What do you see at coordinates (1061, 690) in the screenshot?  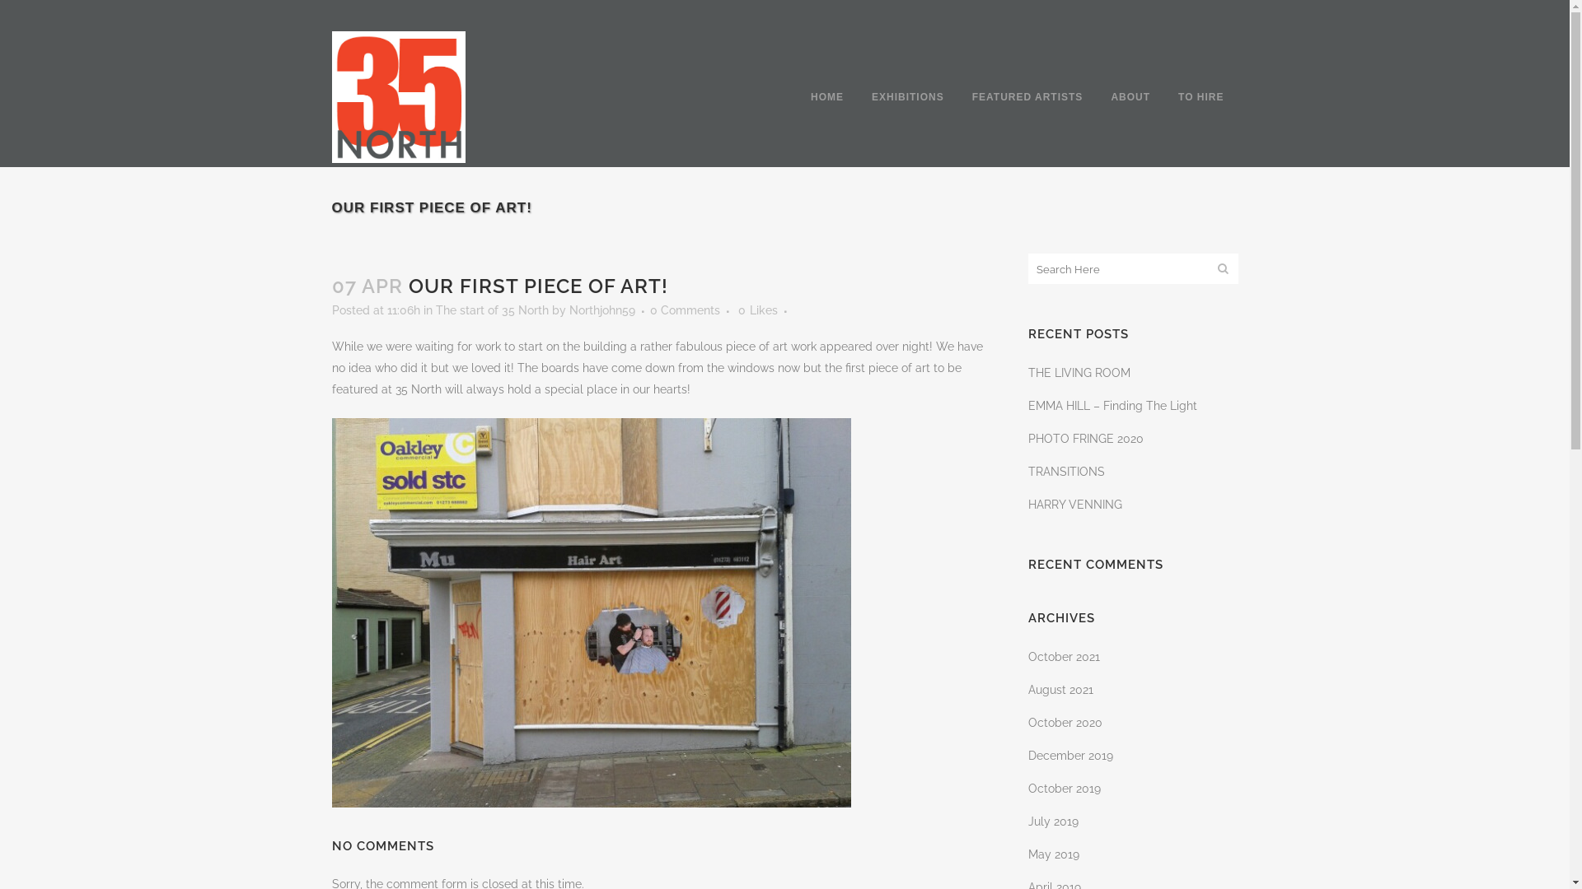 I see `August 2021` at bounding box center [1061, 690].